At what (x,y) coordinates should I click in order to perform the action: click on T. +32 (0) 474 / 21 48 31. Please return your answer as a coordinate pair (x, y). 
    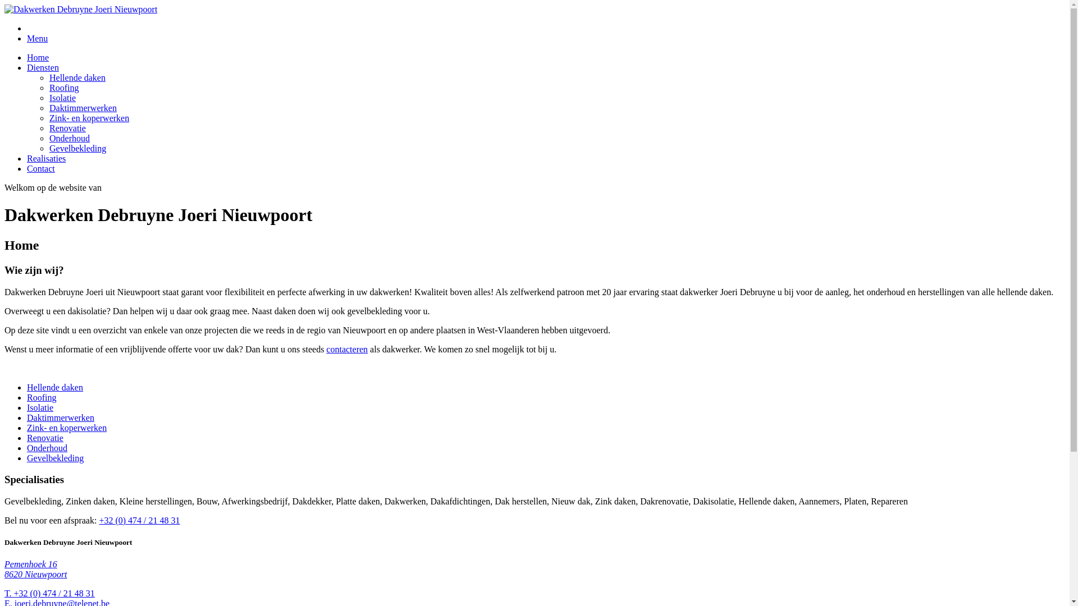
    Looking at the image, I should click on (49, 594).